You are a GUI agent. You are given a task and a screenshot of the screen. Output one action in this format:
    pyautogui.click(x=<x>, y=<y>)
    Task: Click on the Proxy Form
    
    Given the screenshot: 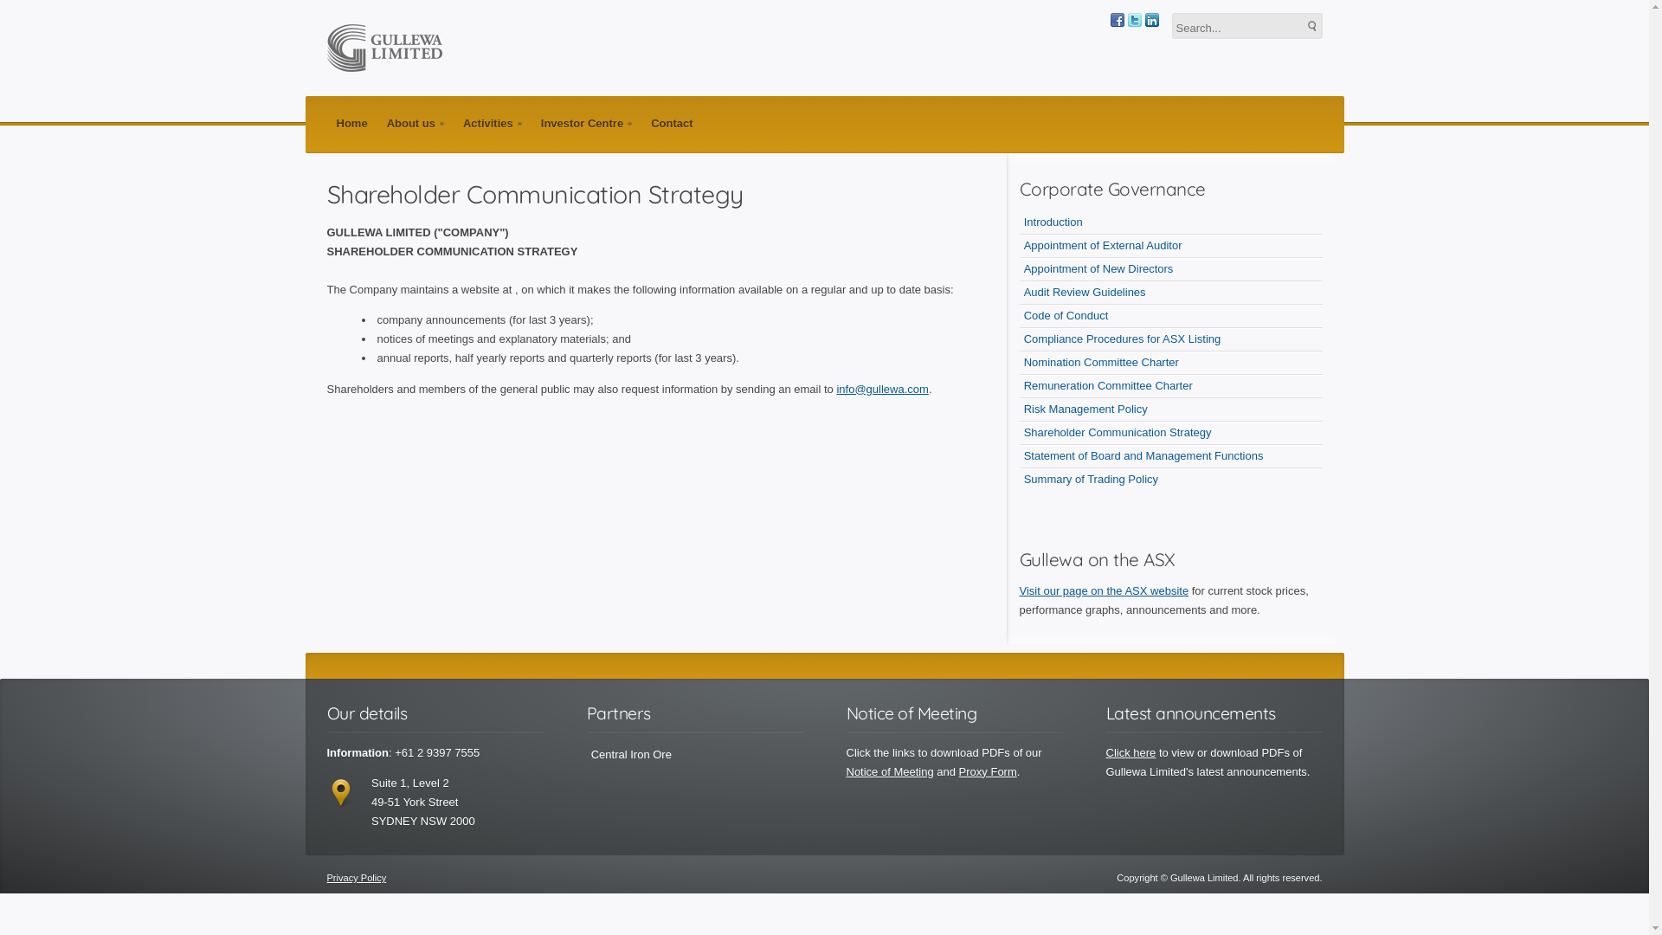 What is the action you would take?
    pyautogui.click(x=989, y=772)
    